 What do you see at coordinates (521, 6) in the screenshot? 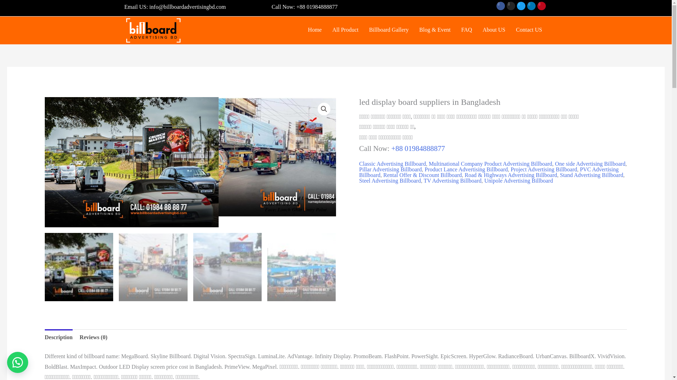
I see `Twitter` at bounding box center [521, 6].